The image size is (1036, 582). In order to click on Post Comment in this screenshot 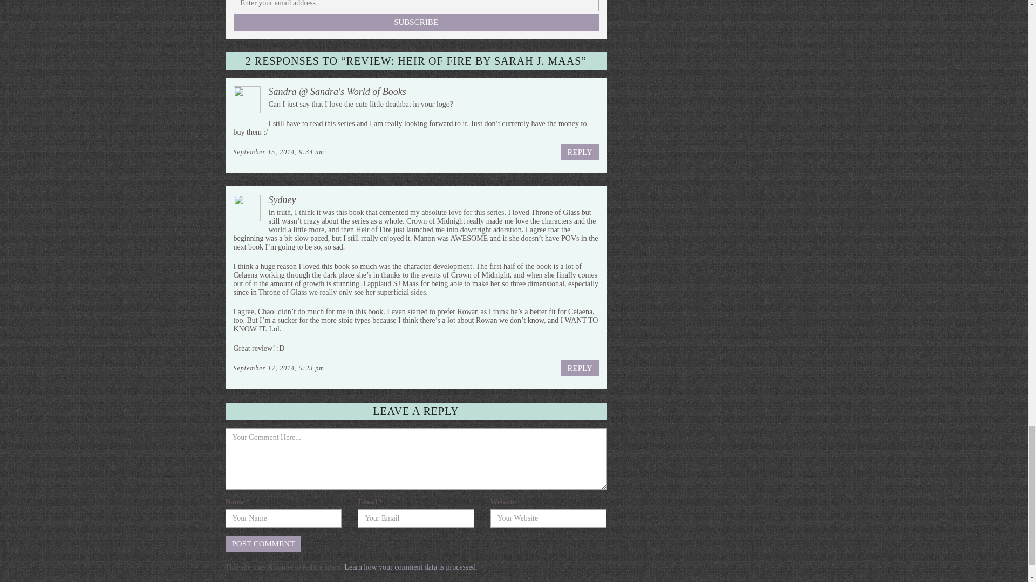, I will do `click(263, 543)`.